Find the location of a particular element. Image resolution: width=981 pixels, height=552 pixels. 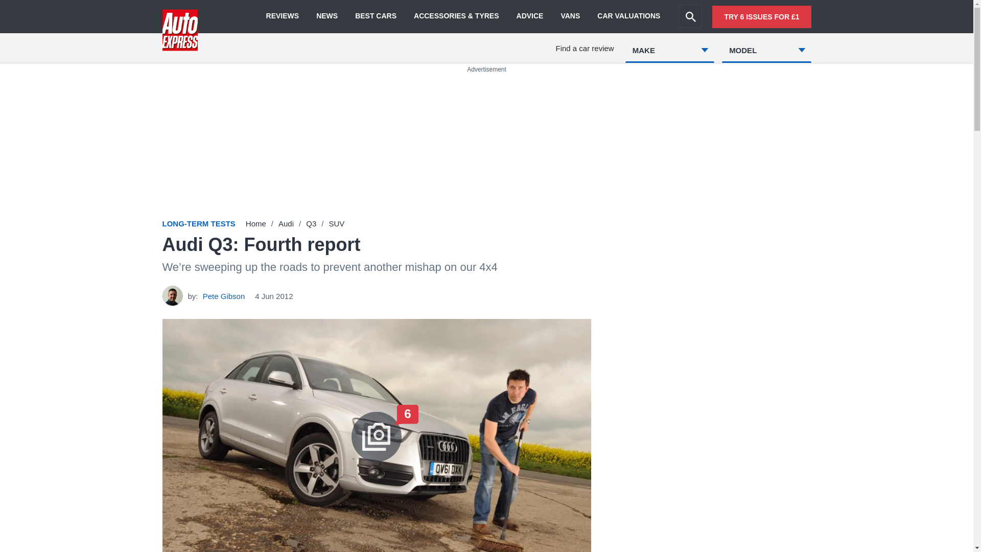

Search is located at coordinates (690, 16).